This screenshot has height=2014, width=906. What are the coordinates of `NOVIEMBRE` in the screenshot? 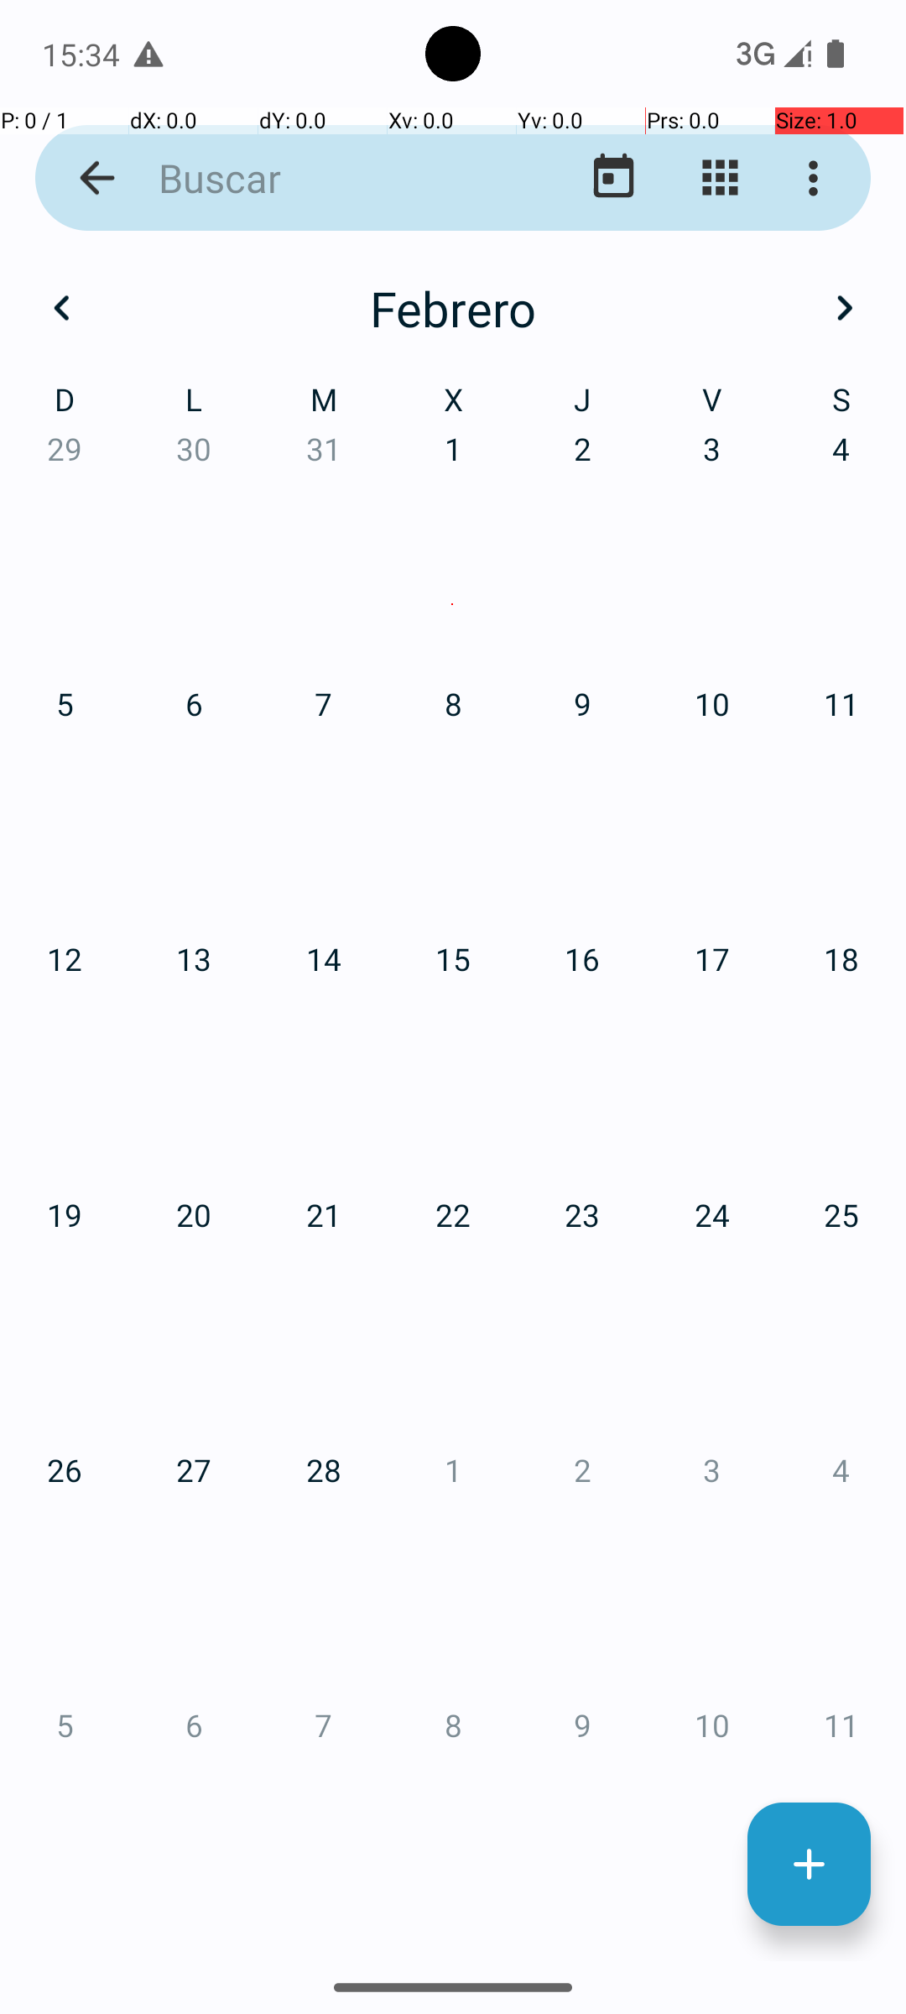 It's located at (453, 1574).